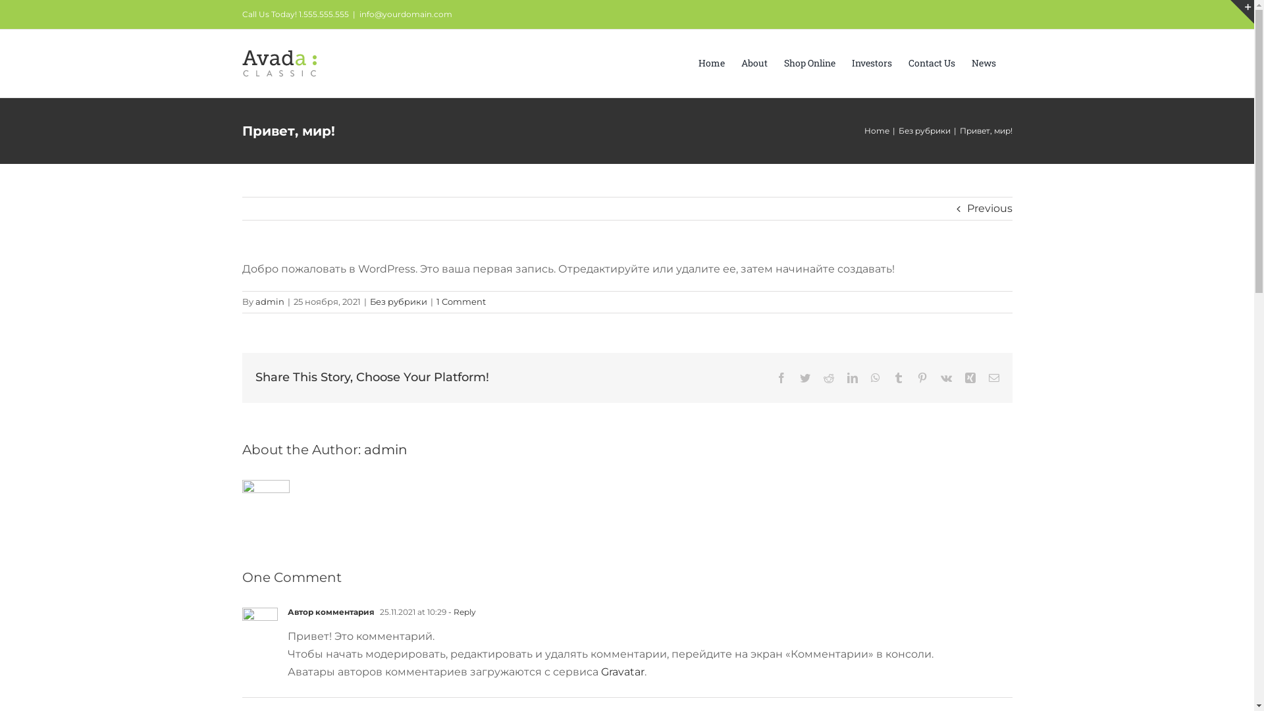  I want to click on info@yourdomain.com, so click(406, 14).